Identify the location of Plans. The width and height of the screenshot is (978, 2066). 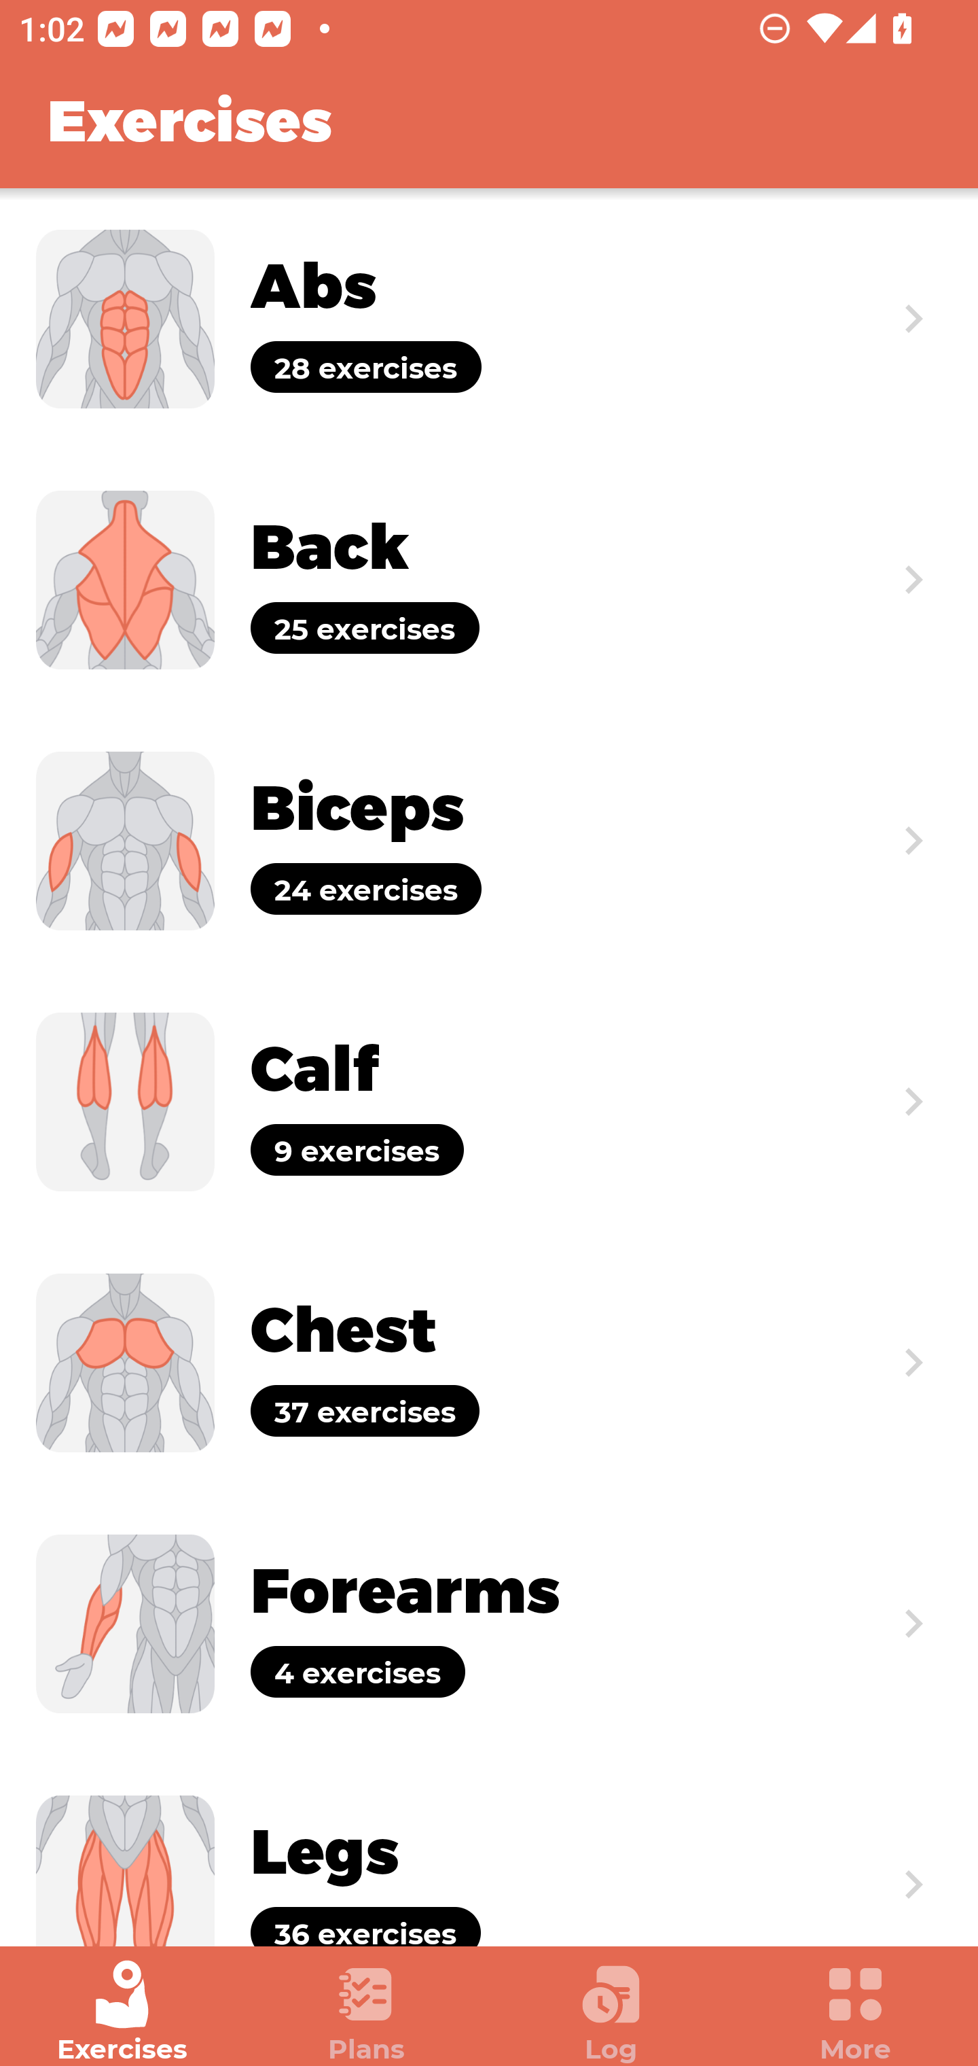
(367, 2012).